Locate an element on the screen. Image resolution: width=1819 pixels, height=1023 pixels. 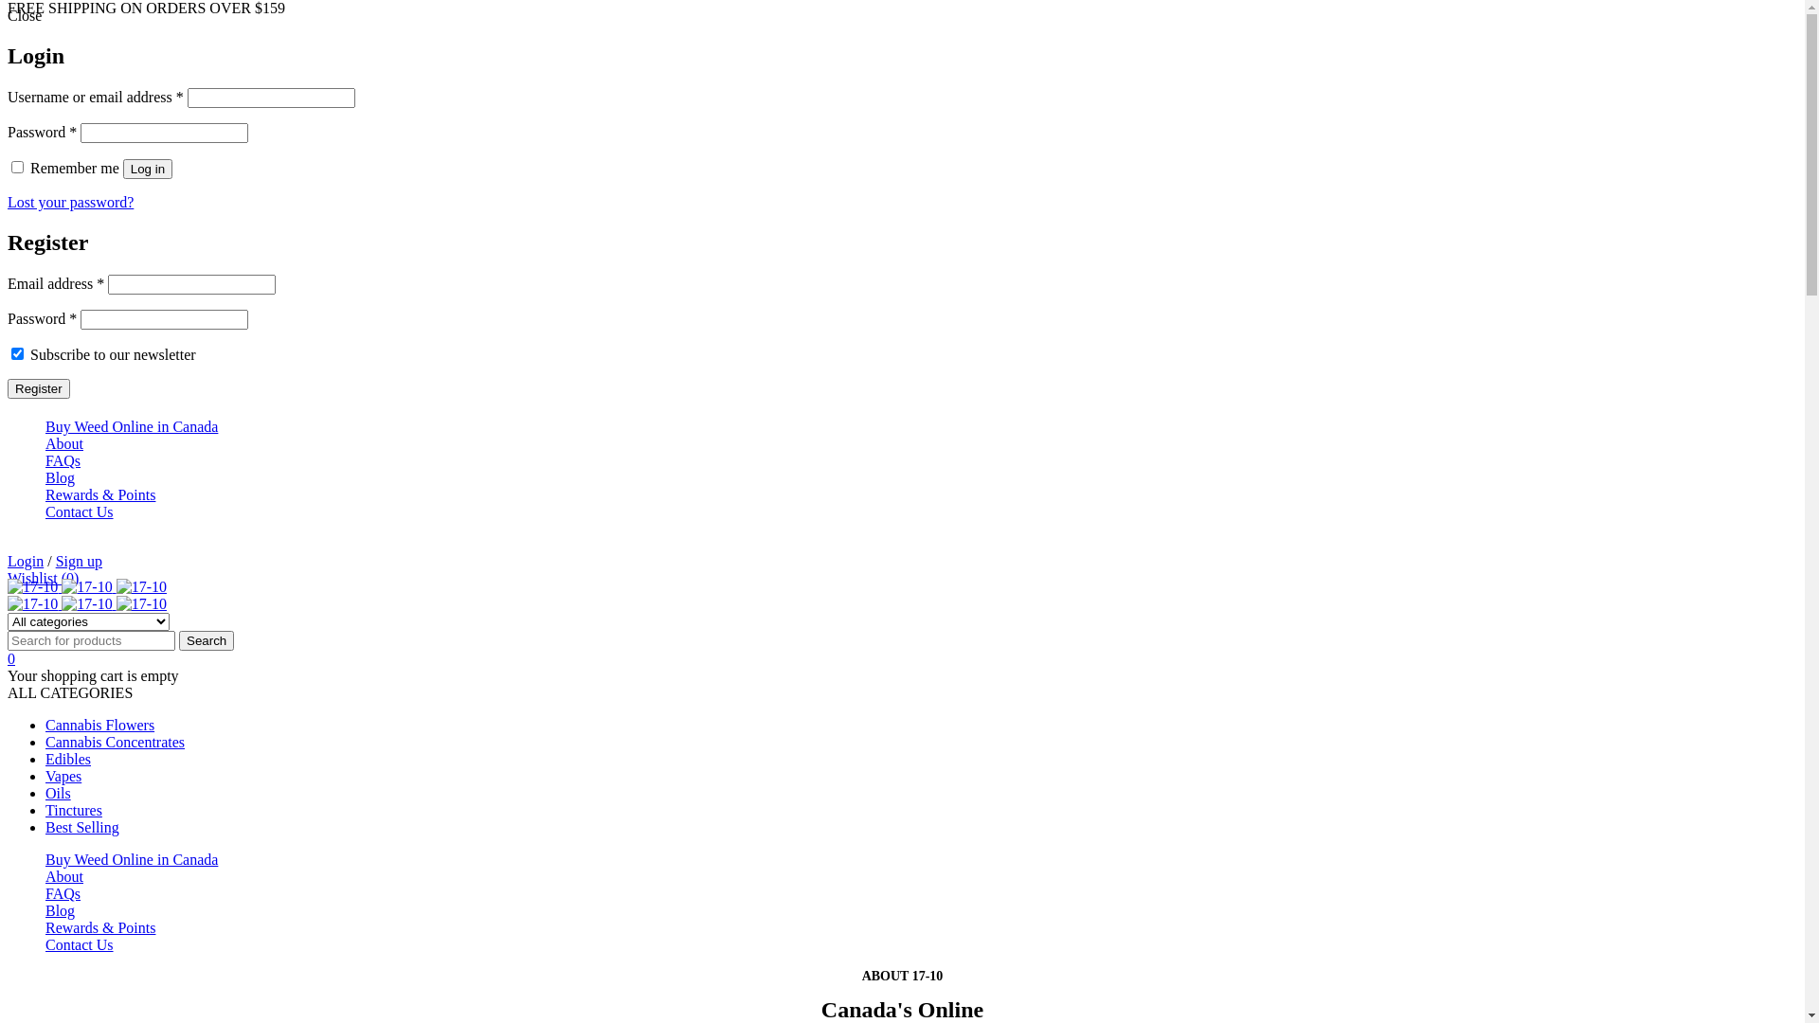
17-10 is located at coordinates (87, 604).